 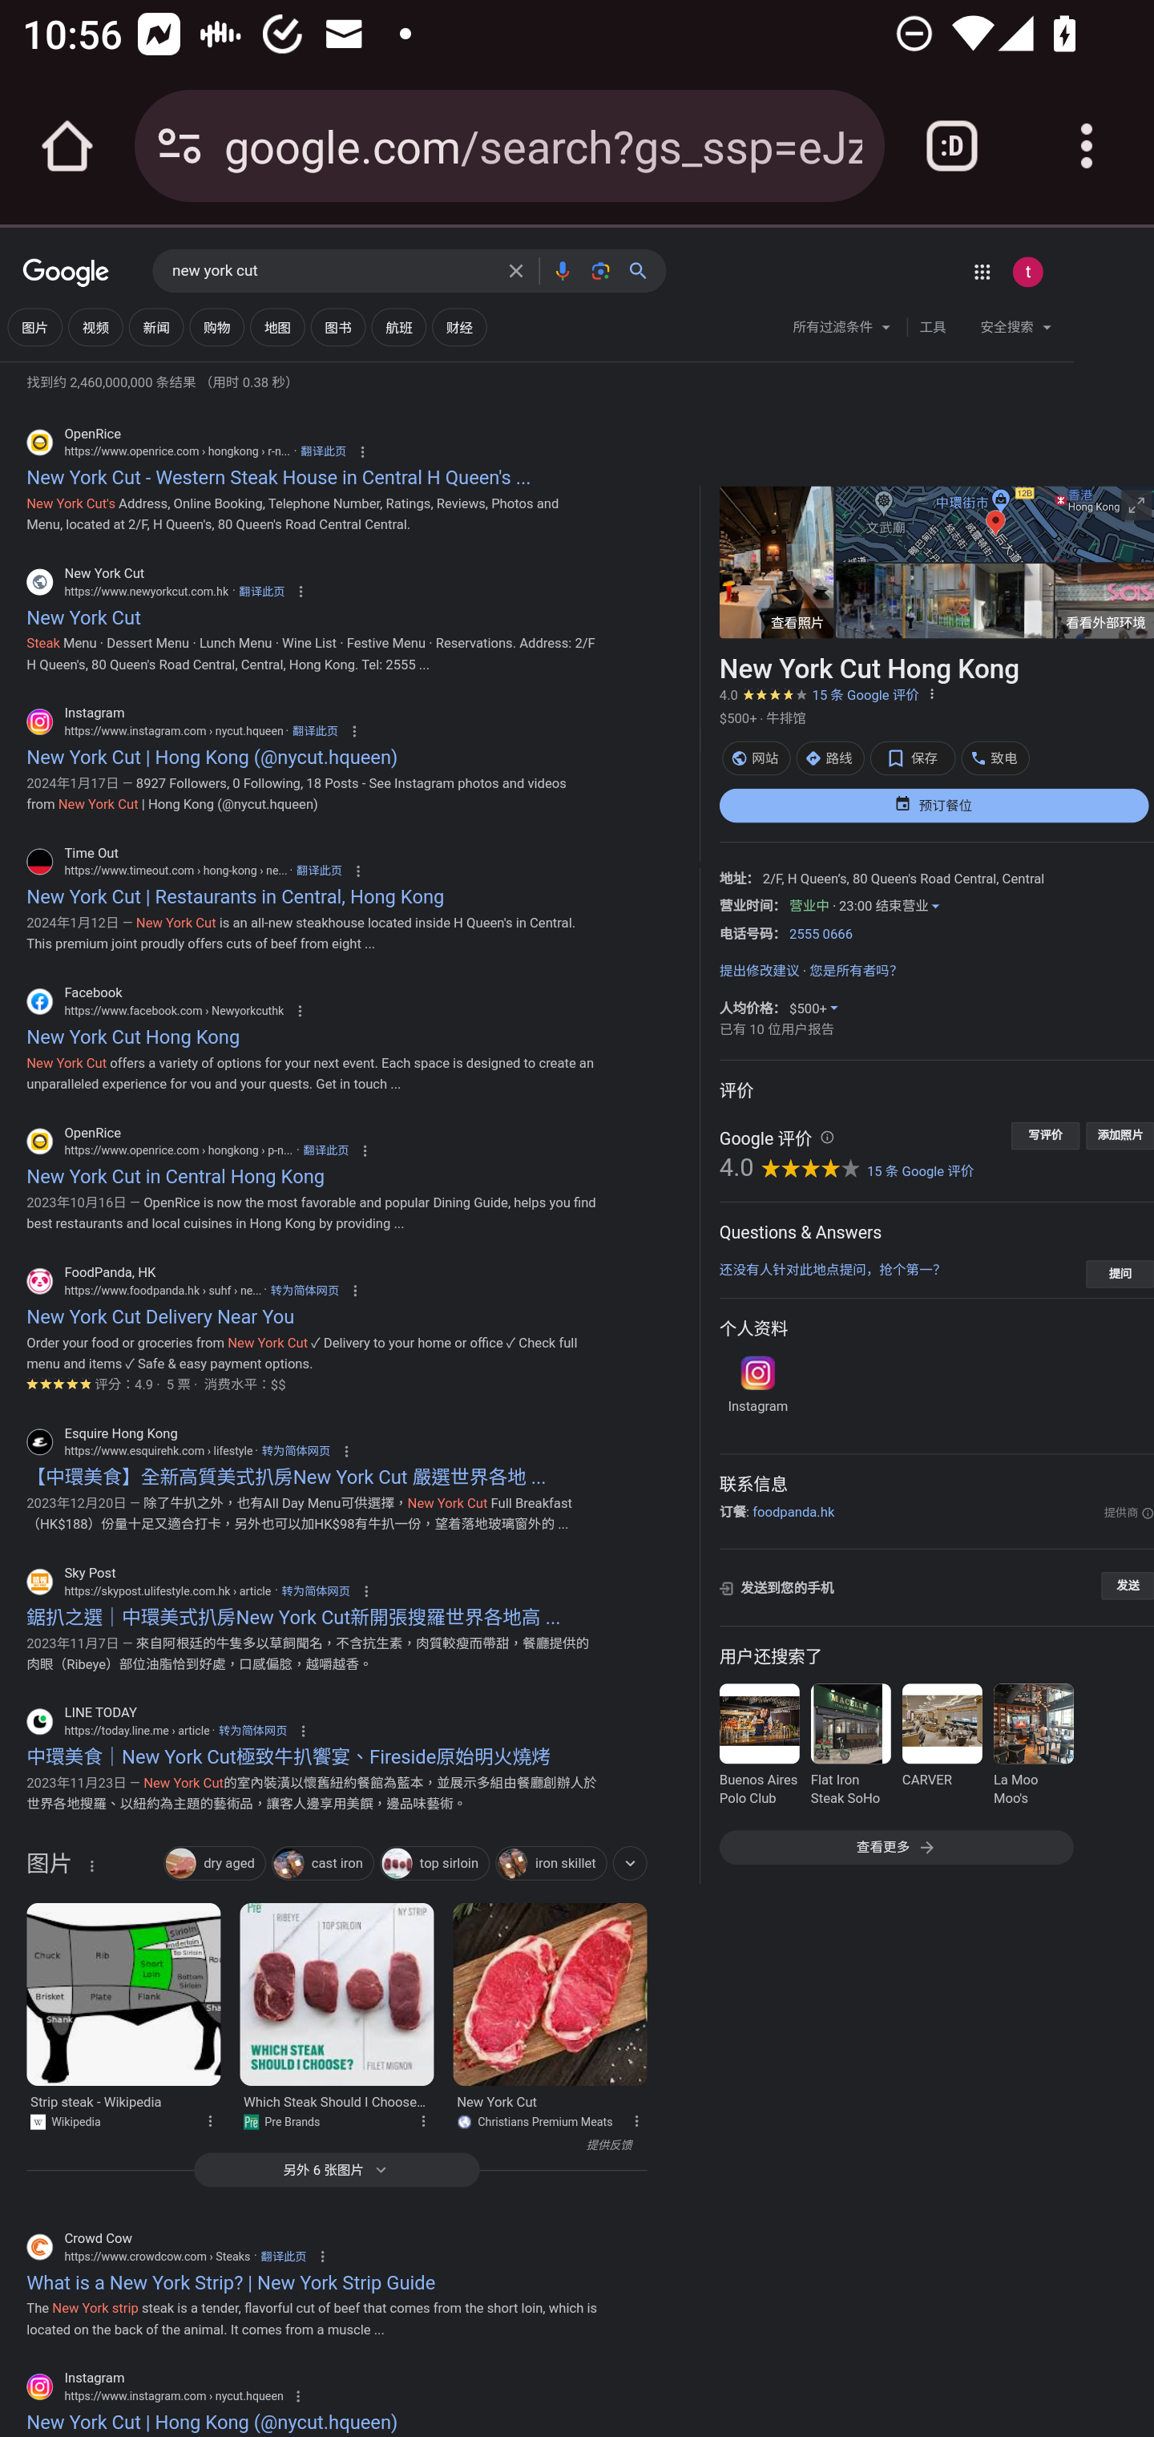 What do you see at coordinates (252, 1732) in the screenshot?
I see `转为简体网页` at bounding box center [252, 1732].